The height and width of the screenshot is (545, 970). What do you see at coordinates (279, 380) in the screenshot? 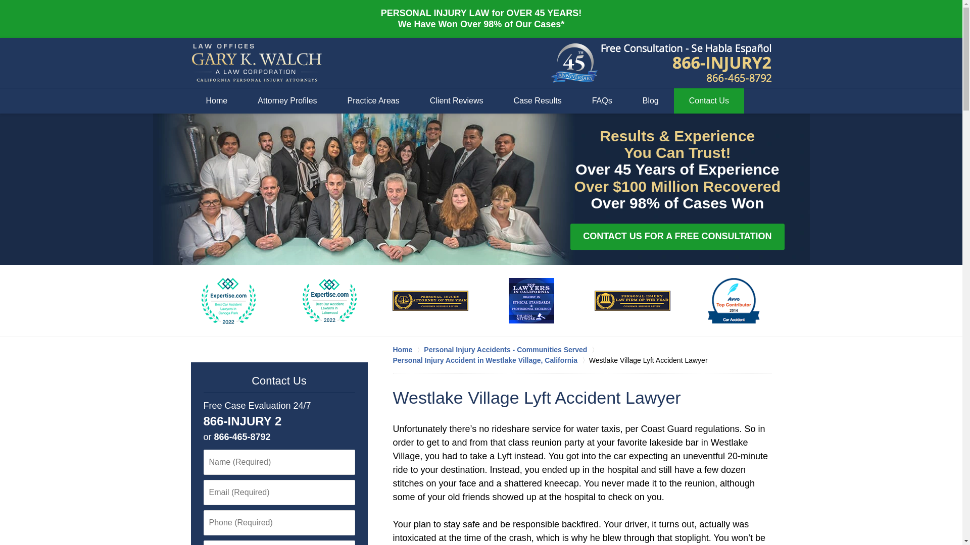
I see `Contact Us` at bounding box center [279, 380].